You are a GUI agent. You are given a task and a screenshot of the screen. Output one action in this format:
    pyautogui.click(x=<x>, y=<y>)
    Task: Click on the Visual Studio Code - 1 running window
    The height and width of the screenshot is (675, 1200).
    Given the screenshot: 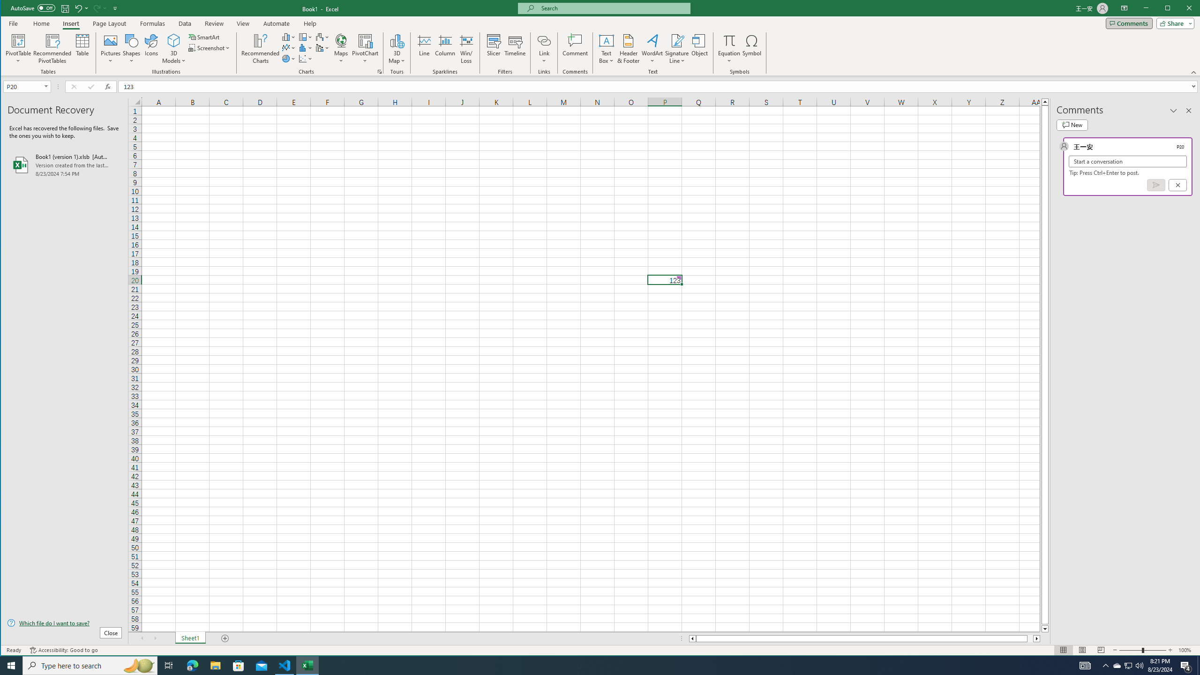 What is the action you would take?
    pyautogui.click(x=285, y=666)
    